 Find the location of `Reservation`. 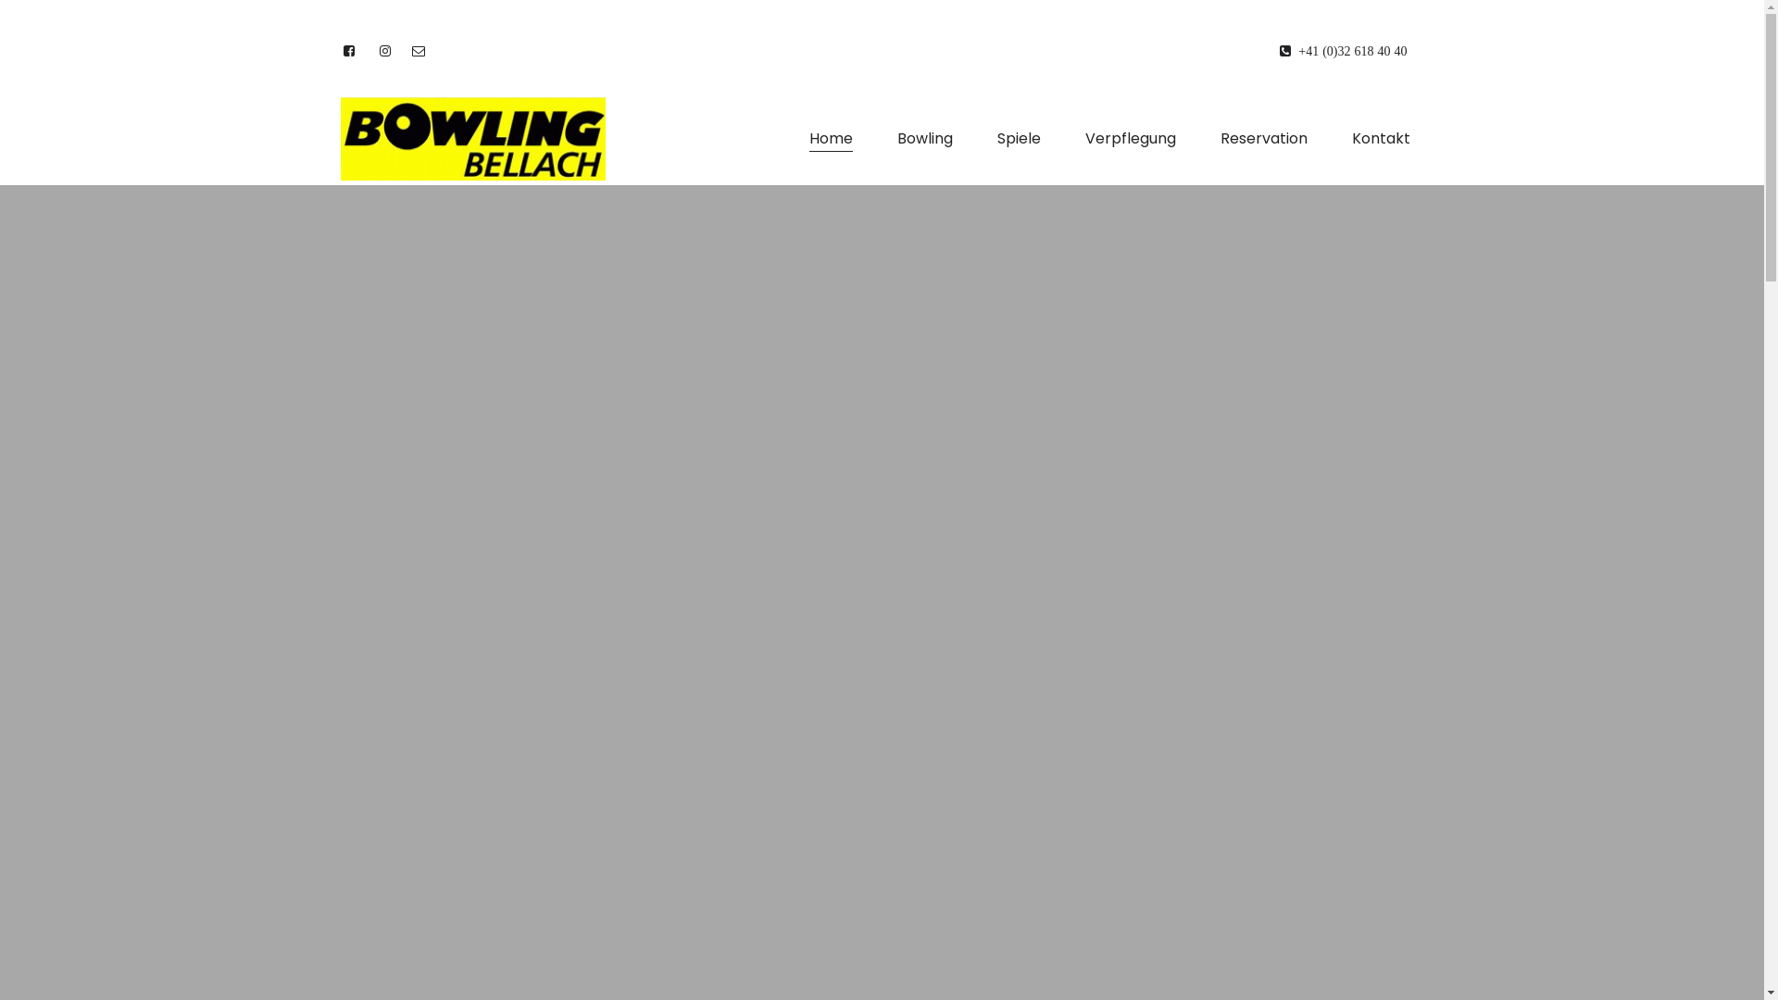

Reservation is located at coordinates (1263, 139).